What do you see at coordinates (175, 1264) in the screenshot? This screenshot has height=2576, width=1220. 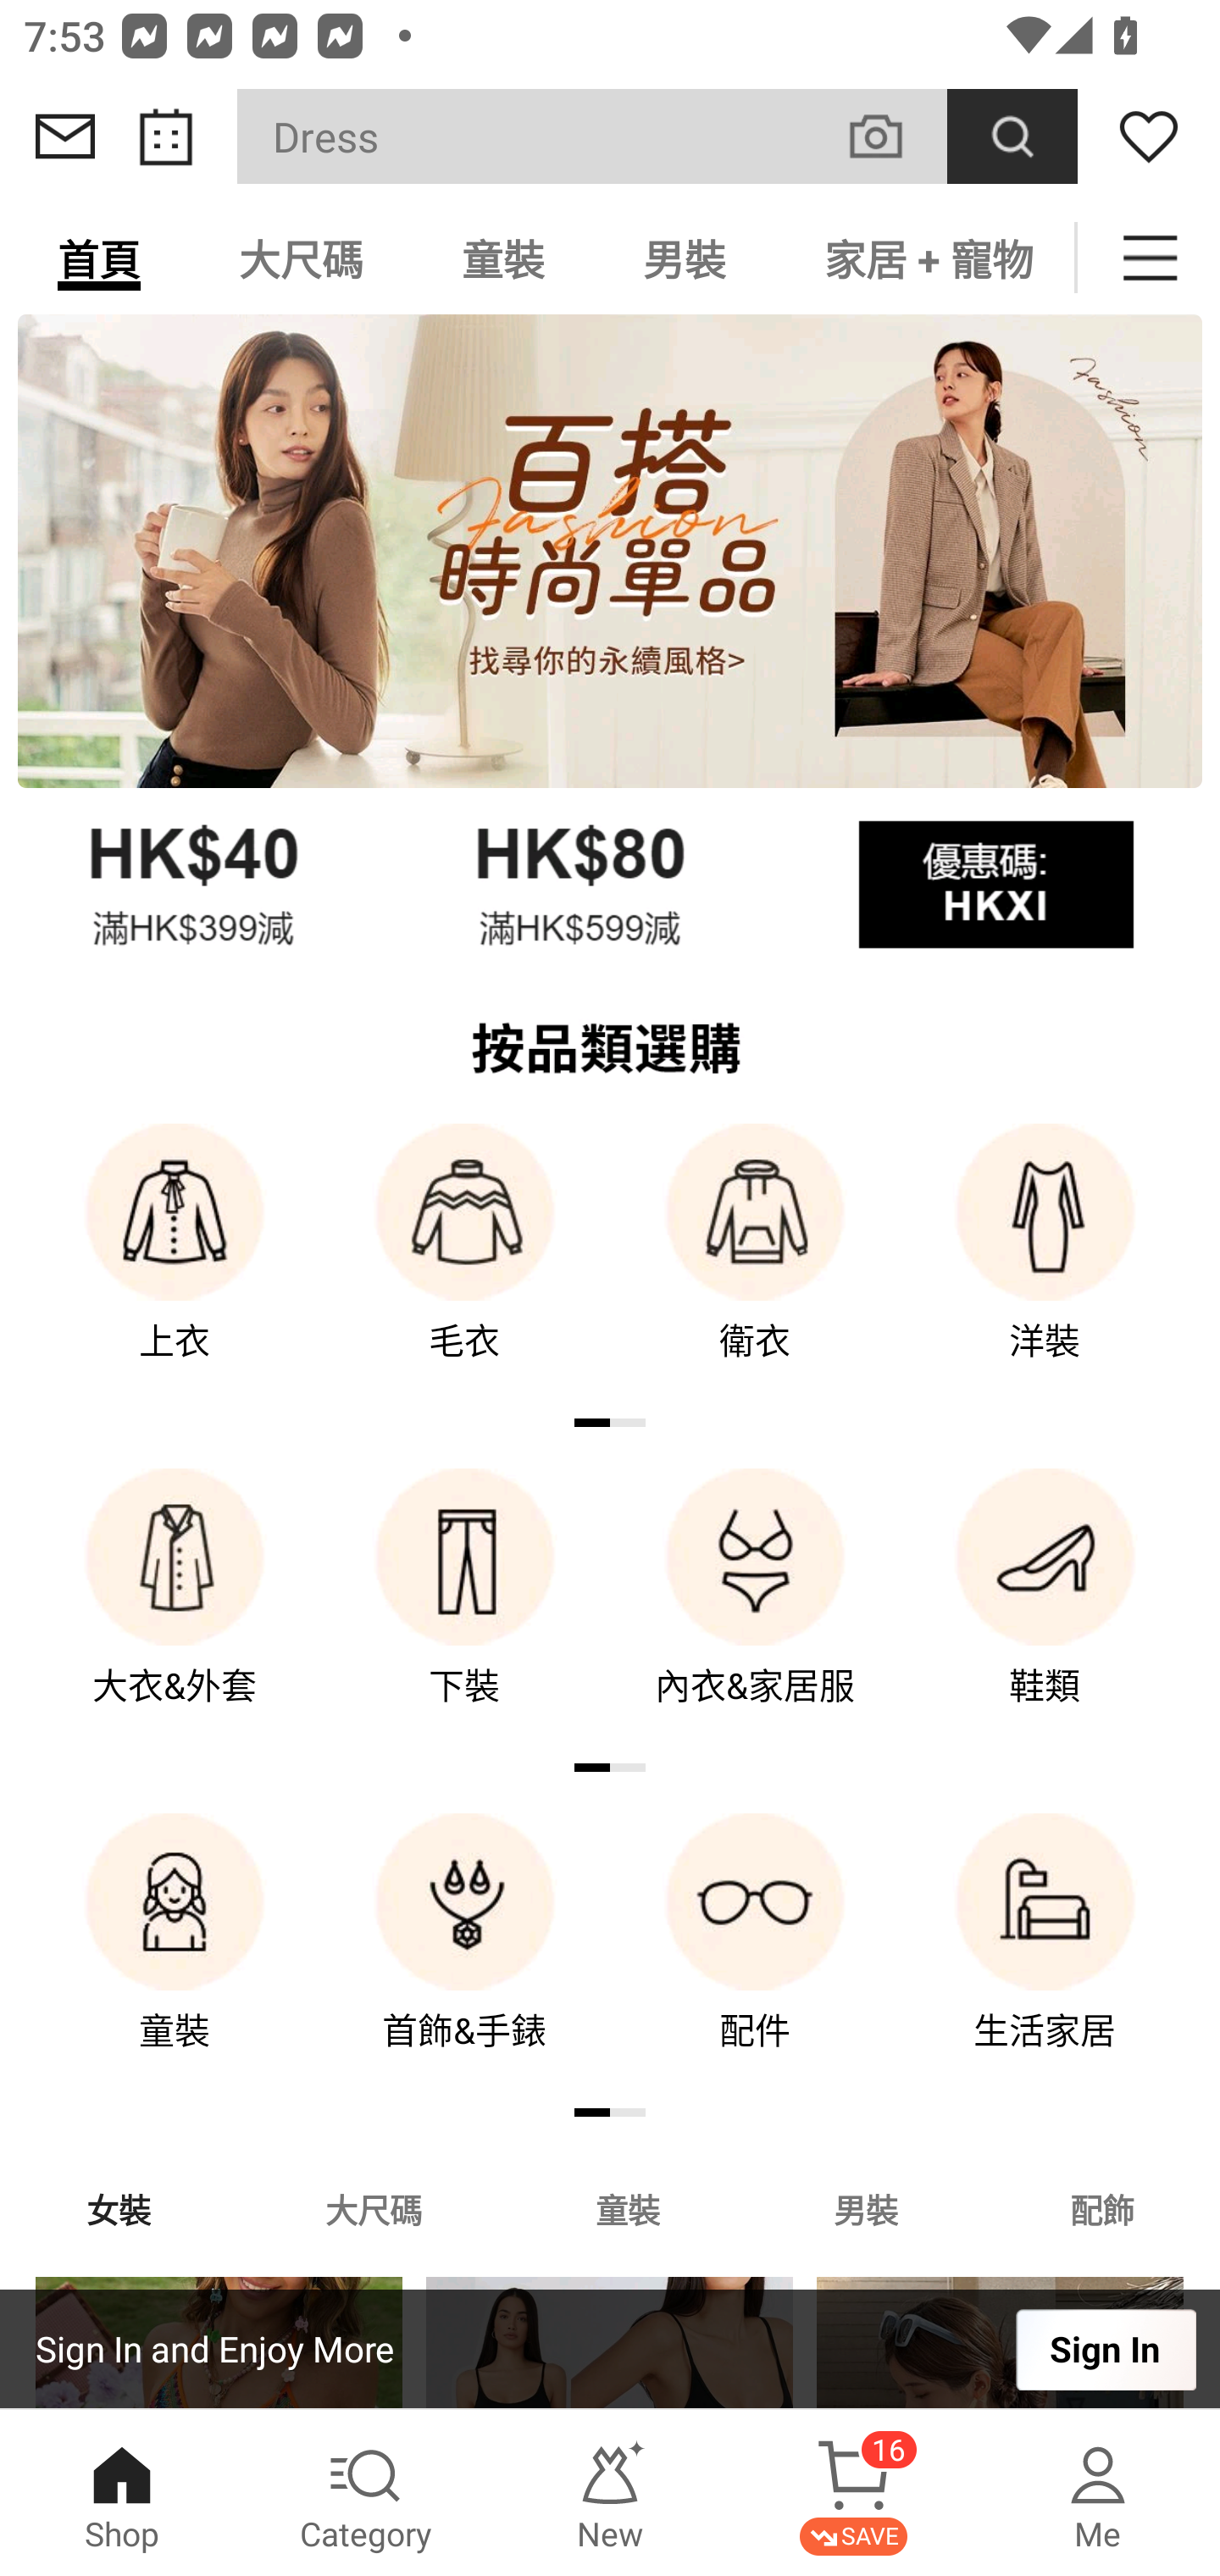 I see `上衣` at bounding box center [175, 1264].